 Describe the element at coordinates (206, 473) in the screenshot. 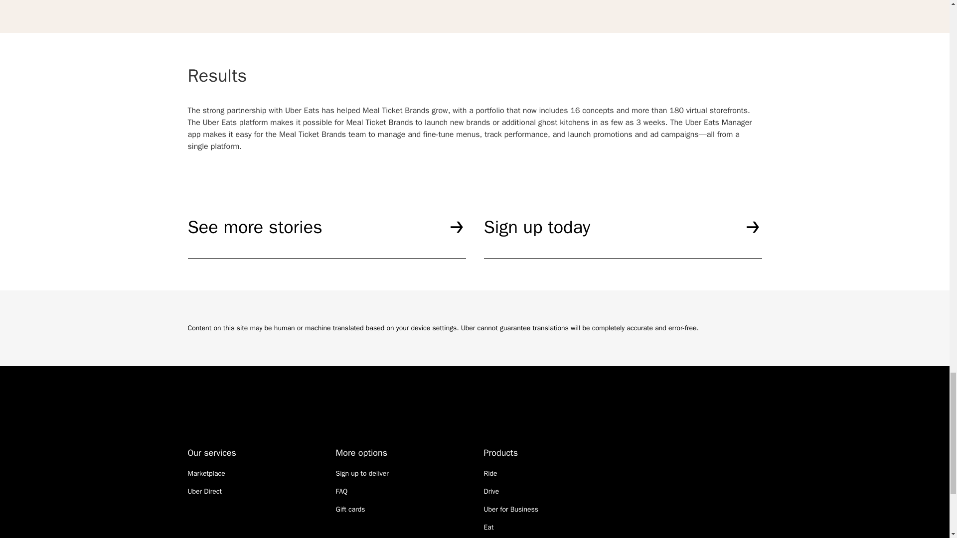

I see `Marketplace` at that location.